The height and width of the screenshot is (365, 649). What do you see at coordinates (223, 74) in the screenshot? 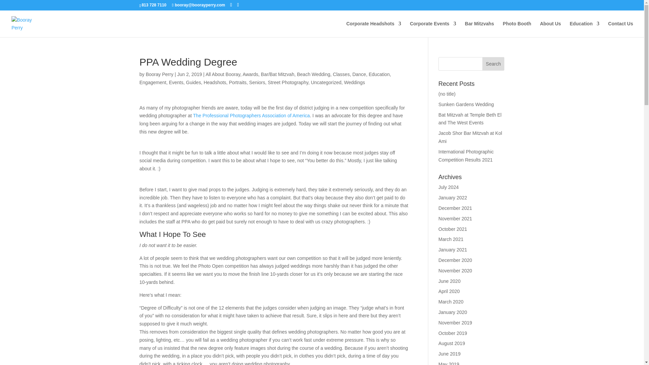
I see `All About Booray` at bounding box center [223, 74].